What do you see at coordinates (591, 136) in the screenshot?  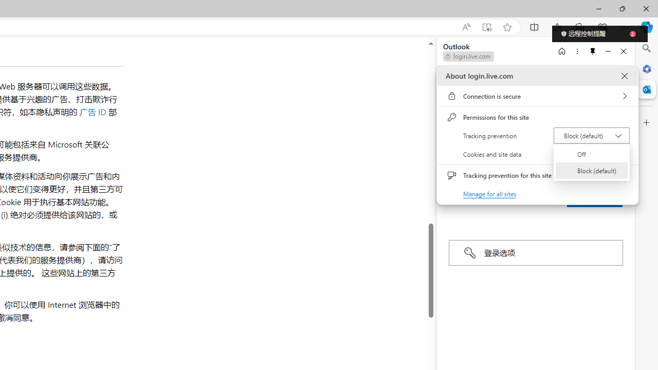 I see `Tracking prevention Block (default)` at bounding box center [591, 136].